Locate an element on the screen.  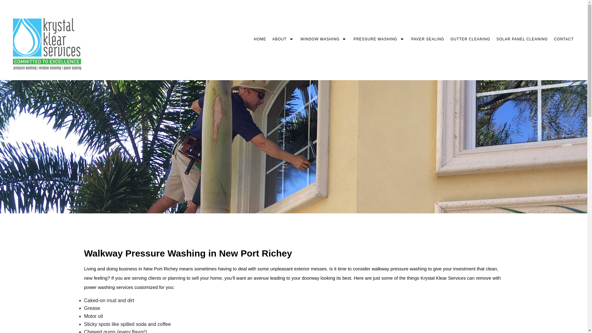
FAQ is located at coordinates (283, 53).